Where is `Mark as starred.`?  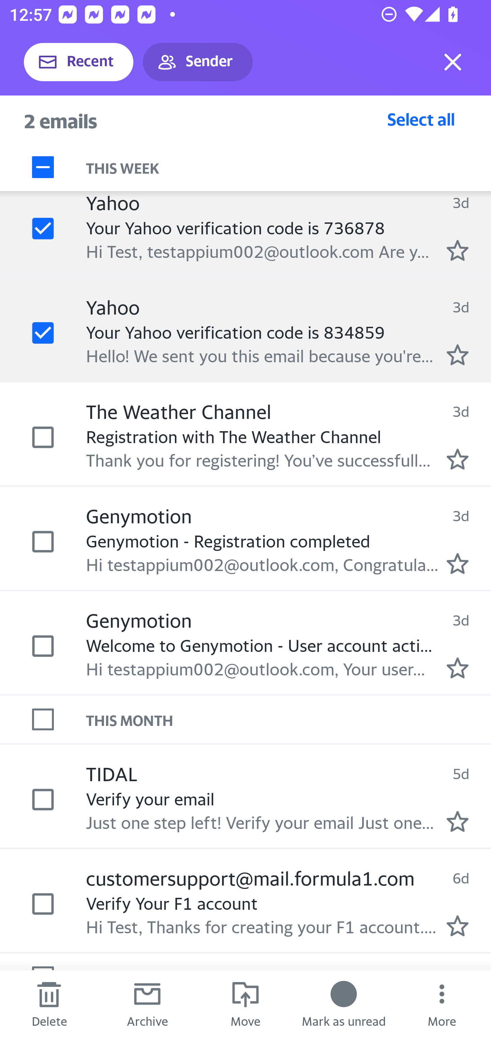
Mark as starred. is located at coordinates (458, 925).